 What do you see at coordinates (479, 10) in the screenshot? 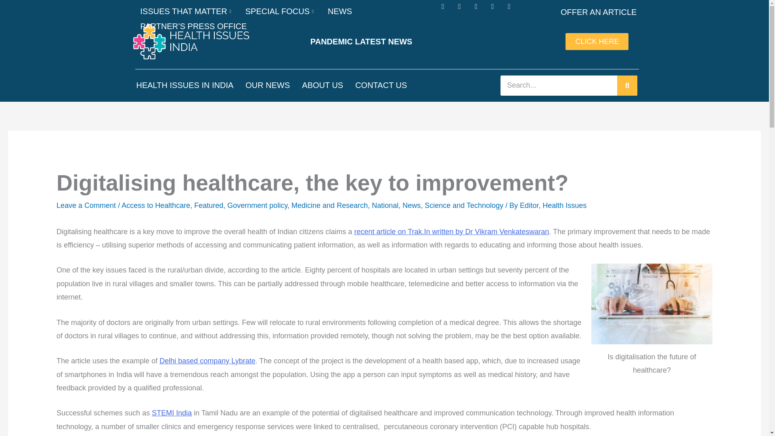
I see `Instagram` at bounding box center [479, 10].